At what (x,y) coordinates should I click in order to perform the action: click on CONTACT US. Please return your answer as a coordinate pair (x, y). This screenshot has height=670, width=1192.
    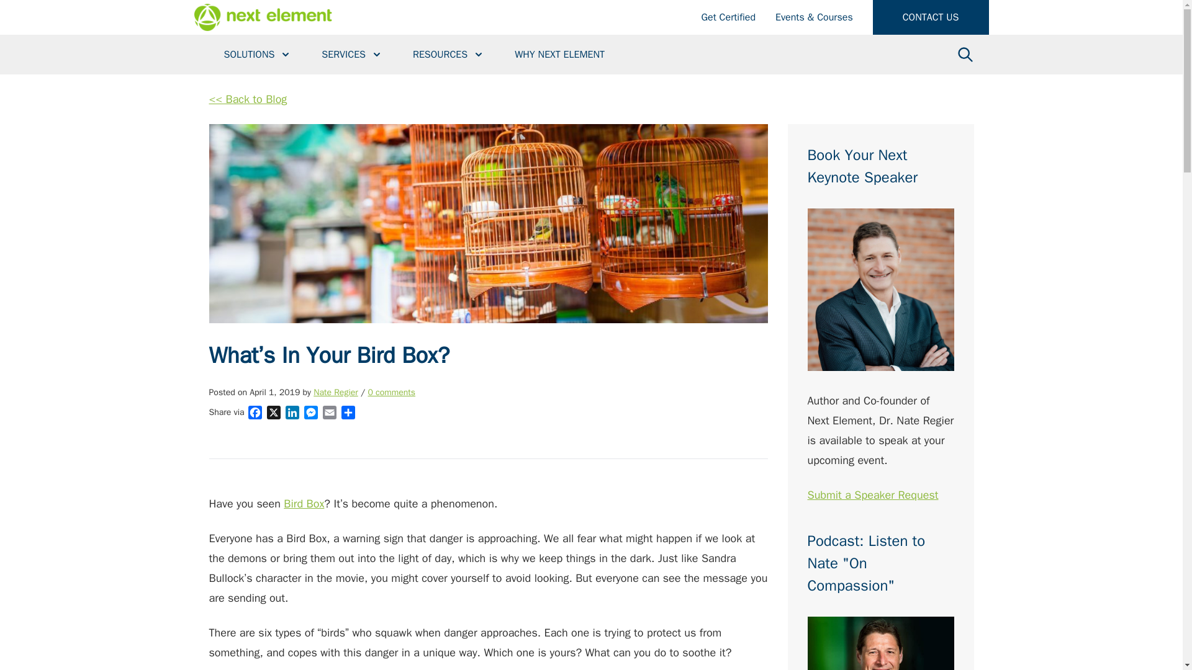
    Looking at the image, I should click on (931, 17).